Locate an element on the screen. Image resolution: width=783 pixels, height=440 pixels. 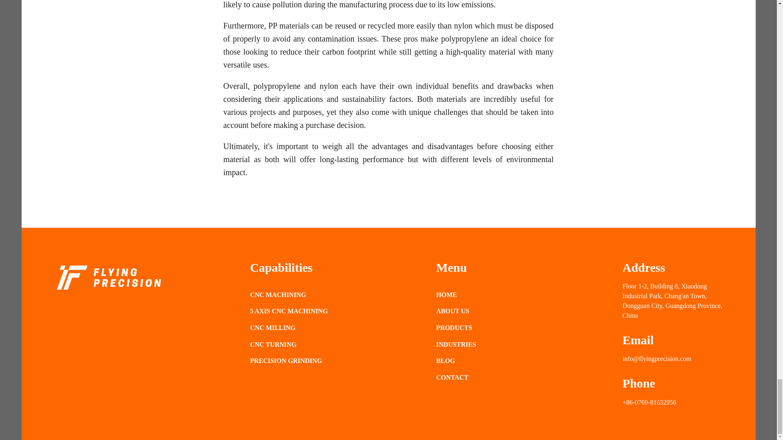
CONTACT is located at coordinates (456, 377).